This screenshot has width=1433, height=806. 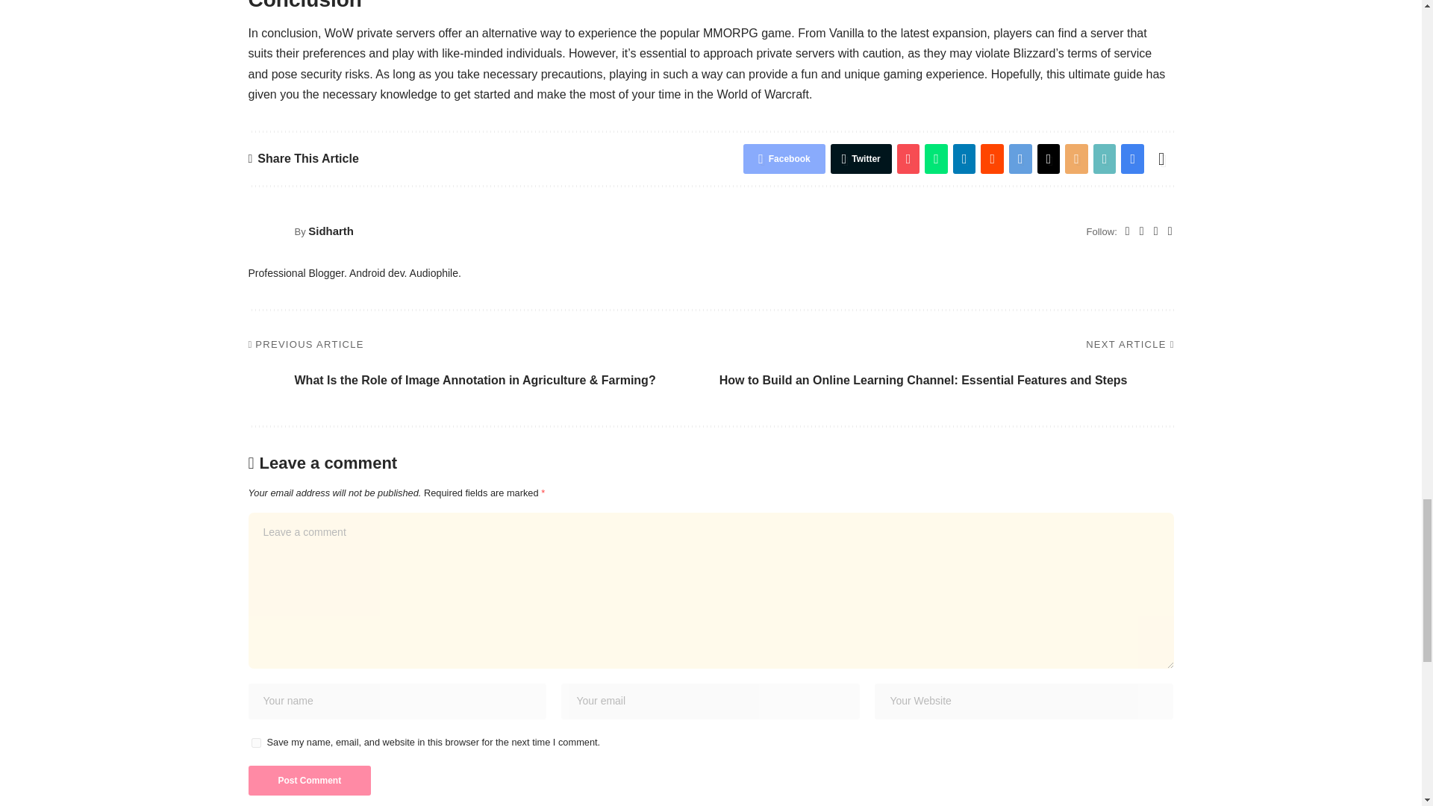 I want to click on yes, so click(x=255, y=743).